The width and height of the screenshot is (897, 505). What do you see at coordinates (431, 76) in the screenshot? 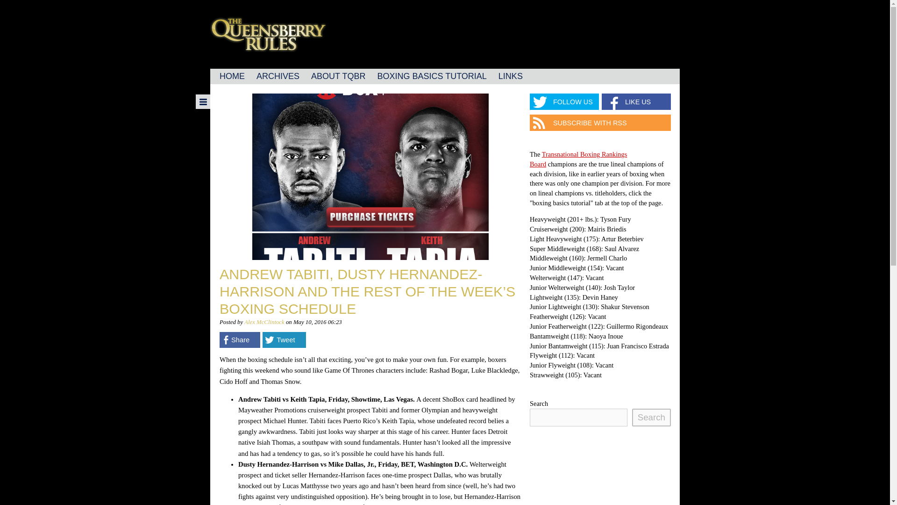
I see `BOXING BASICS TUTORIAL` at bounding box center [431, 76].